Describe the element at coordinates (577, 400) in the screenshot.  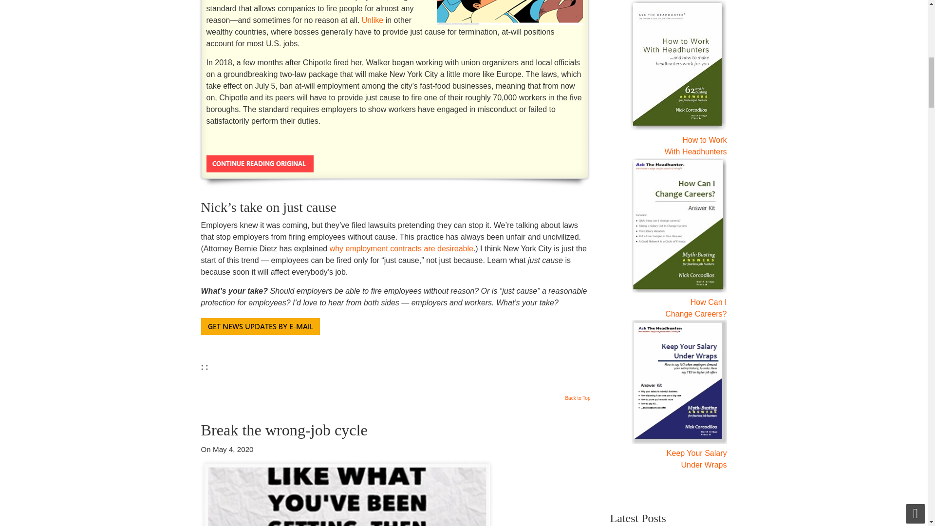
I see `Top of Page` at that location.